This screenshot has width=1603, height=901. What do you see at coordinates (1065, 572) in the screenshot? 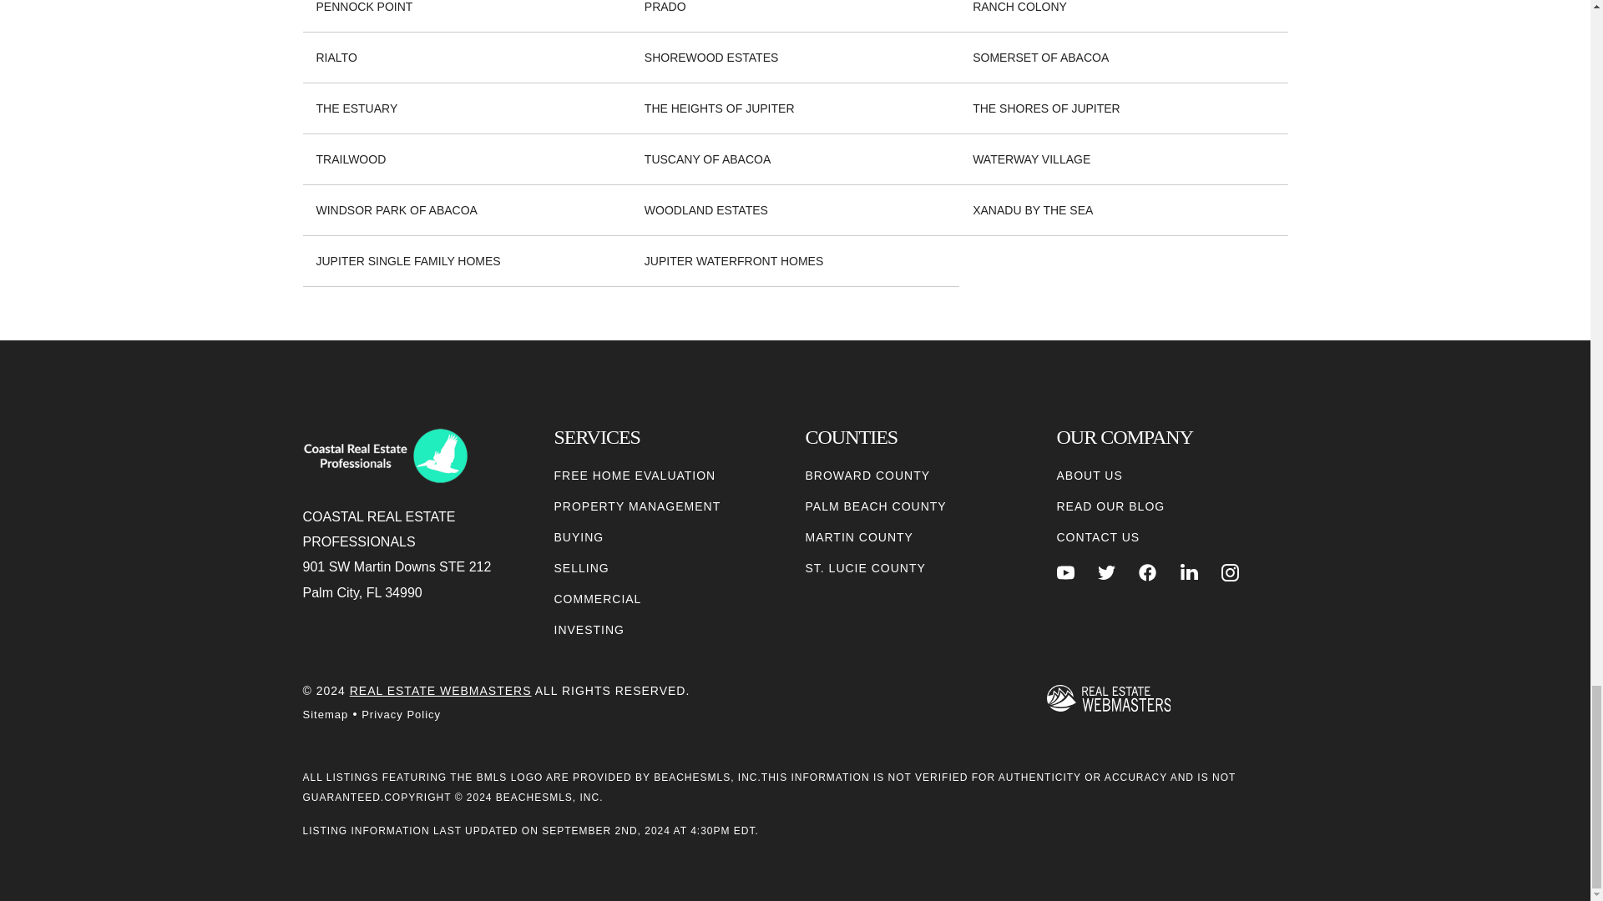
I see `YOUTUBE` at bounding box center [1065, 572].